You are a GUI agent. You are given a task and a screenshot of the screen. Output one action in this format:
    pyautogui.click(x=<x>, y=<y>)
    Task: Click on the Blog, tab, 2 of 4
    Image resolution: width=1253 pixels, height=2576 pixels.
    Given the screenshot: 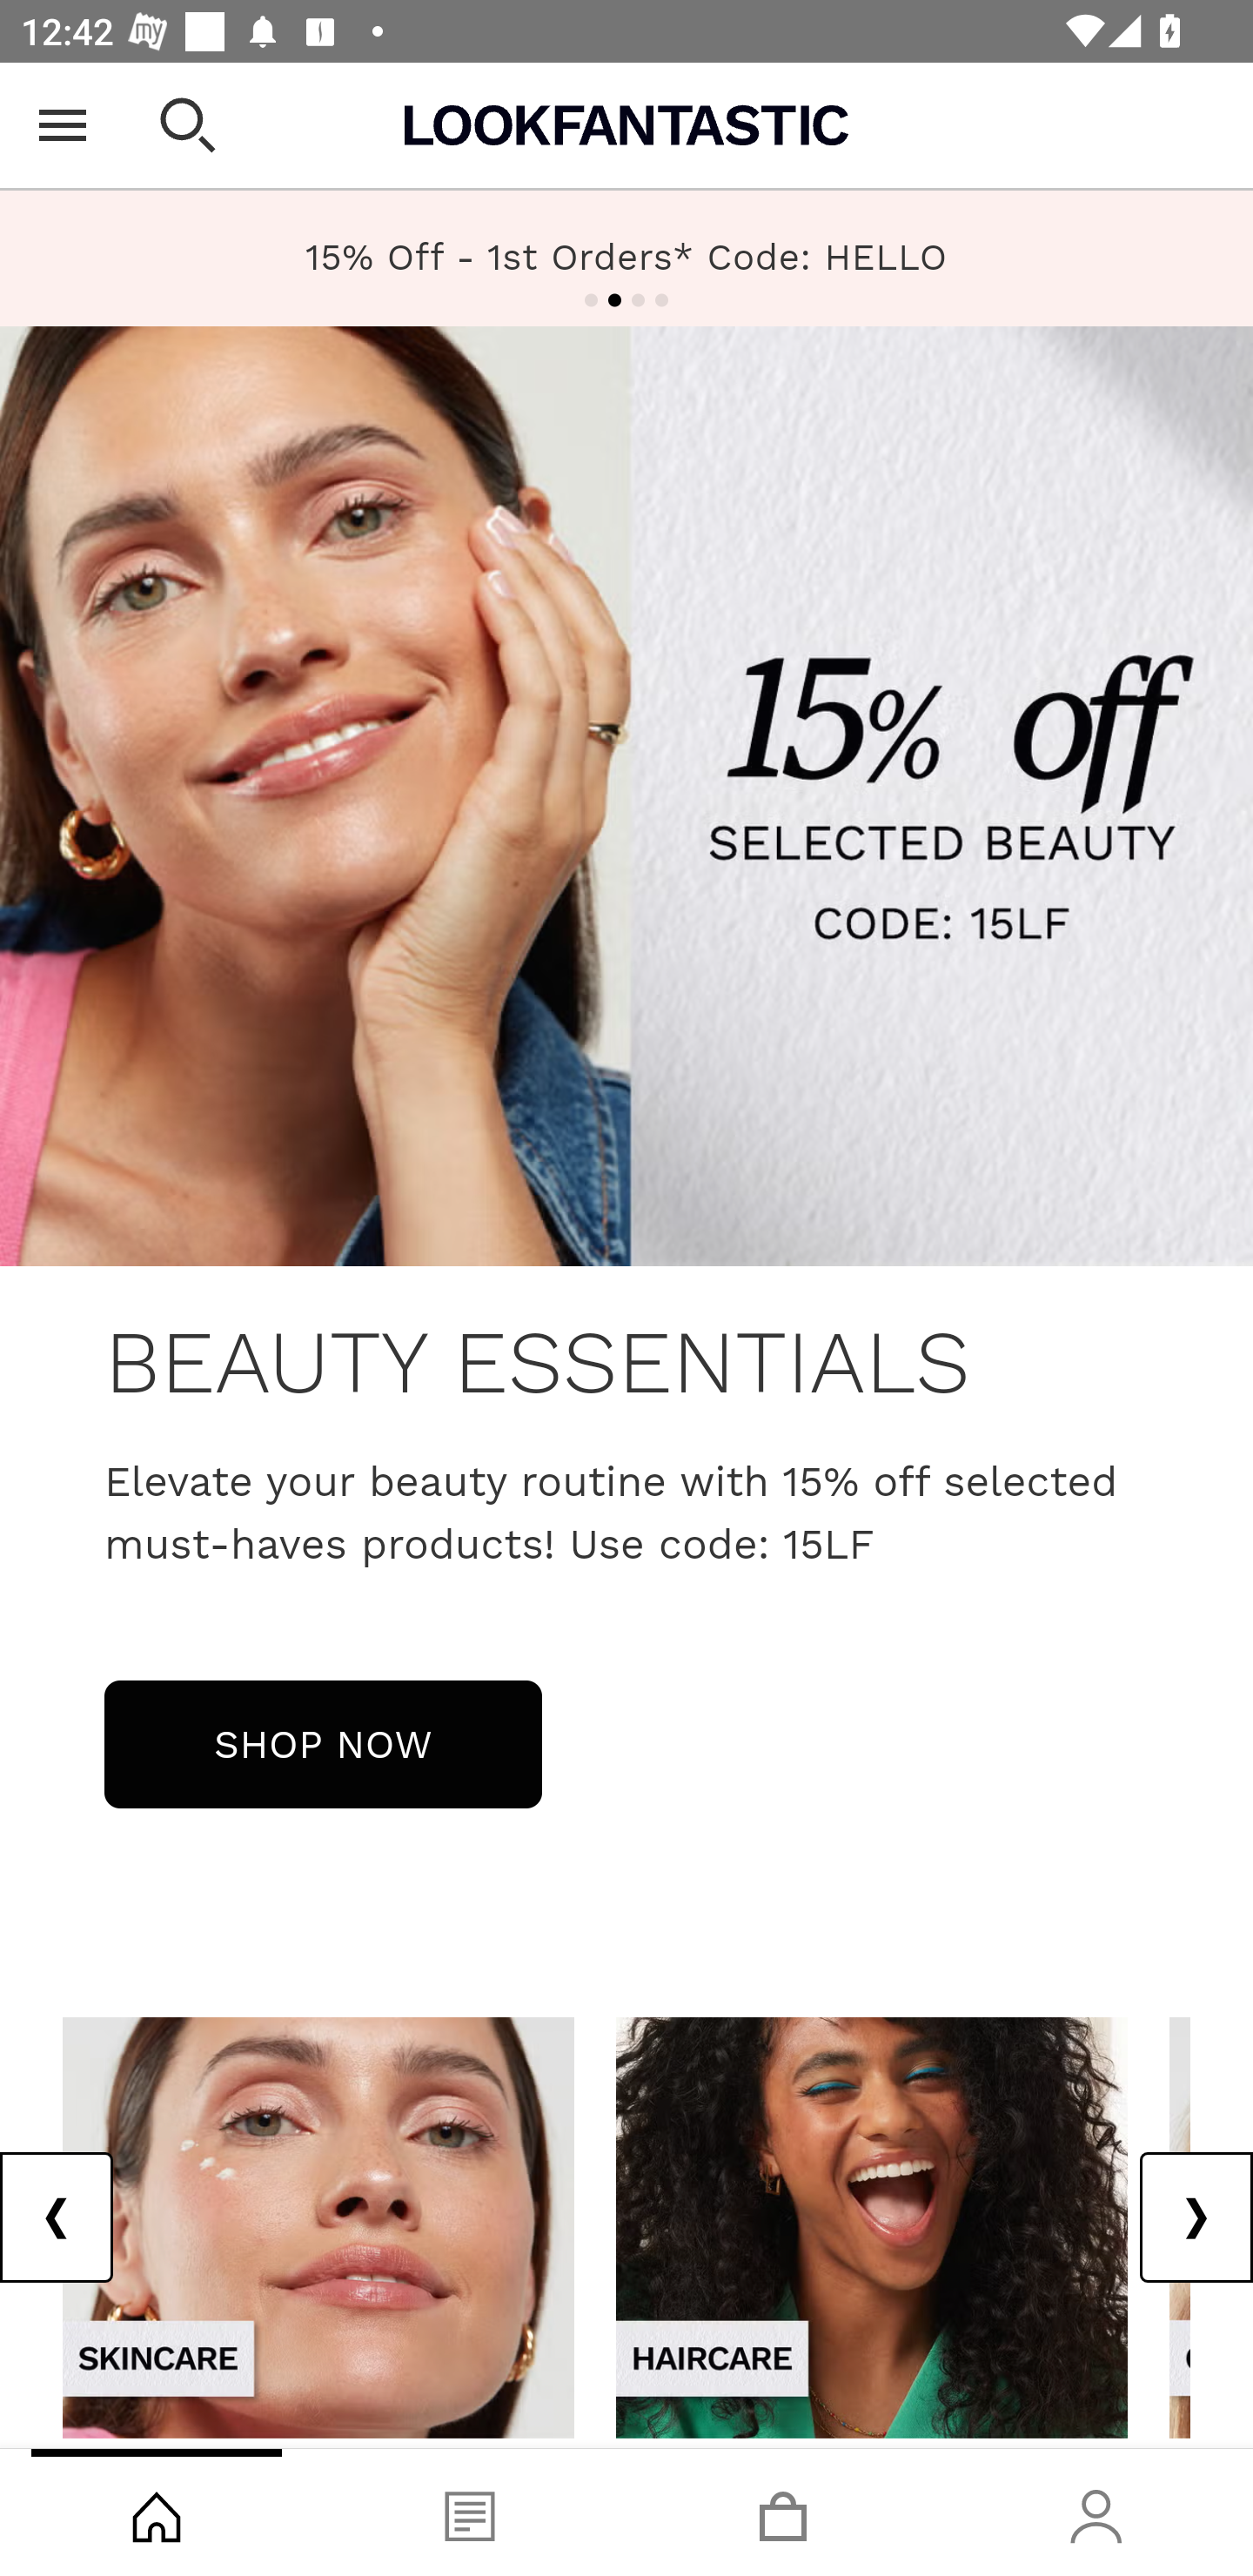 What is the action you would take?
    pyautogui.click(x=470, y=2512)
    